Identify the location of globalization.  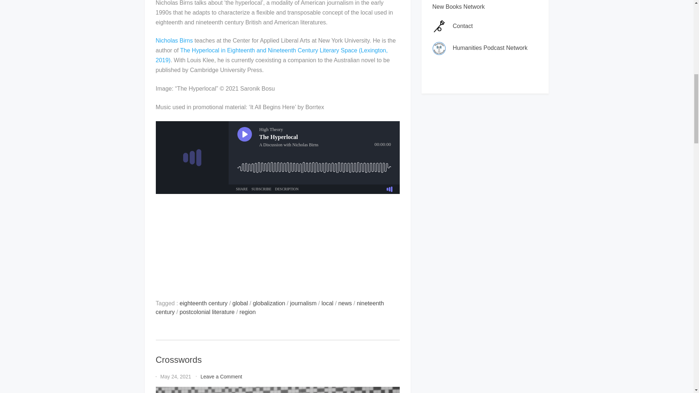
(269, 303).